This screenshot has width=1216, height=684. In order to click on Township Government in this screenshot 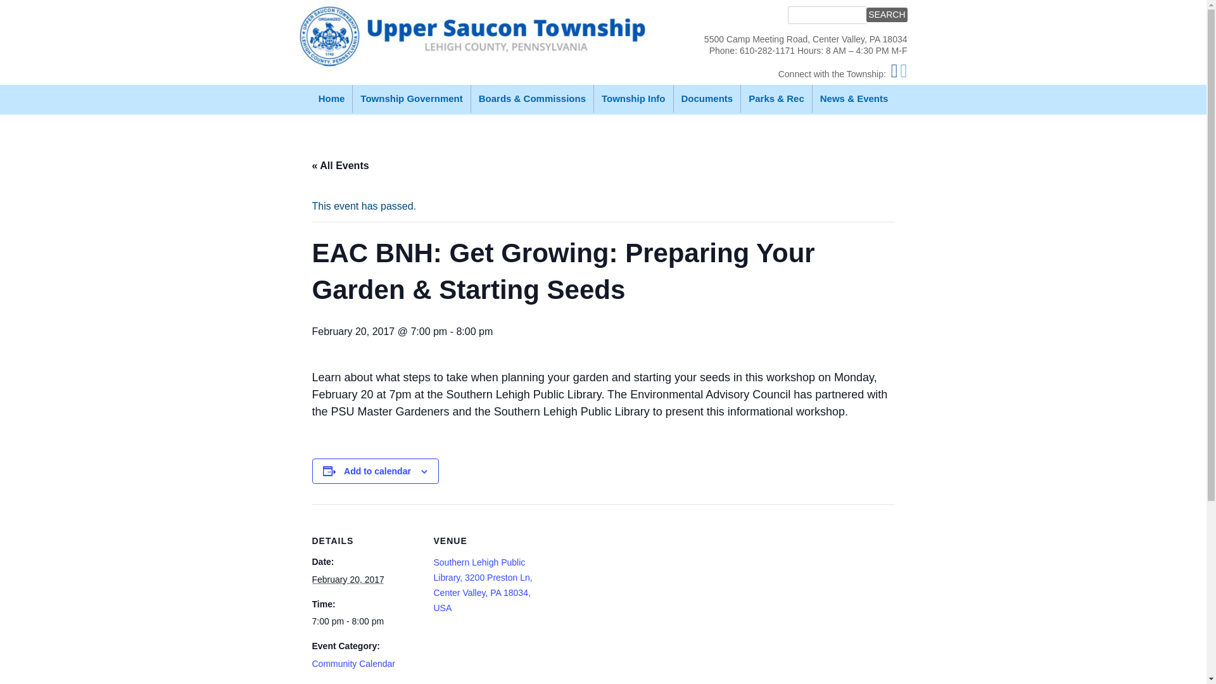, I will do `click(410, 99)`.